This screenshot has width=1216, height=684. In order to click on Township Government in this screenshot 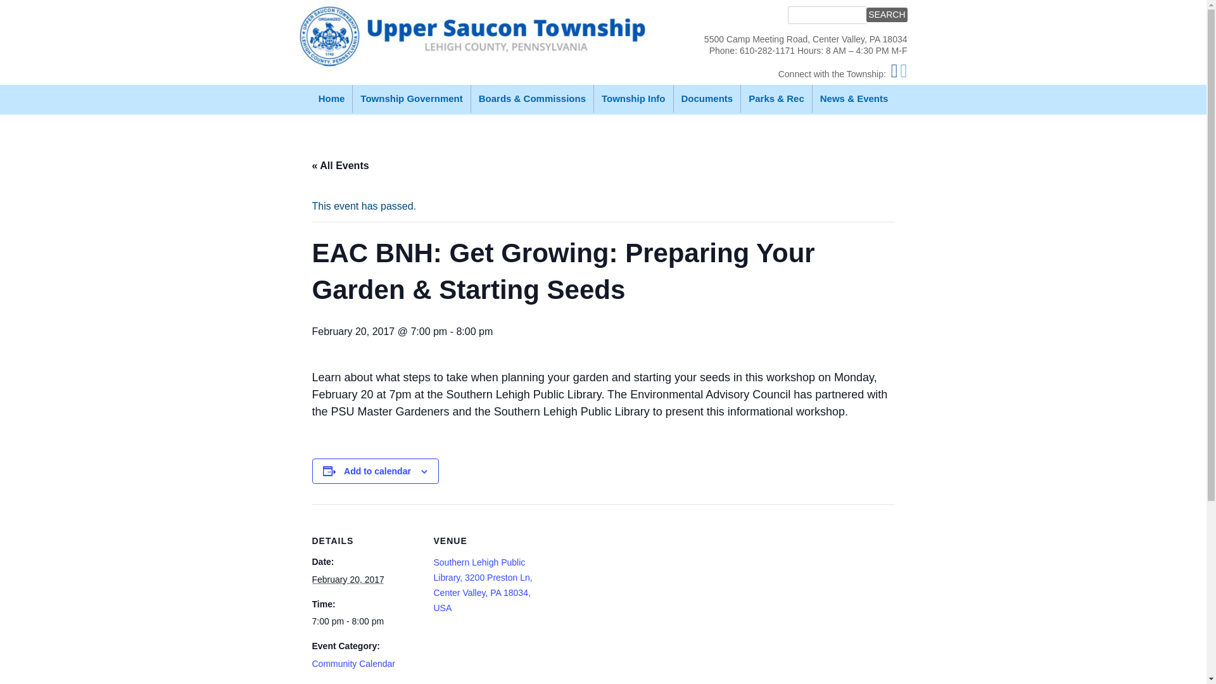, I will do `click(410, 99)`.